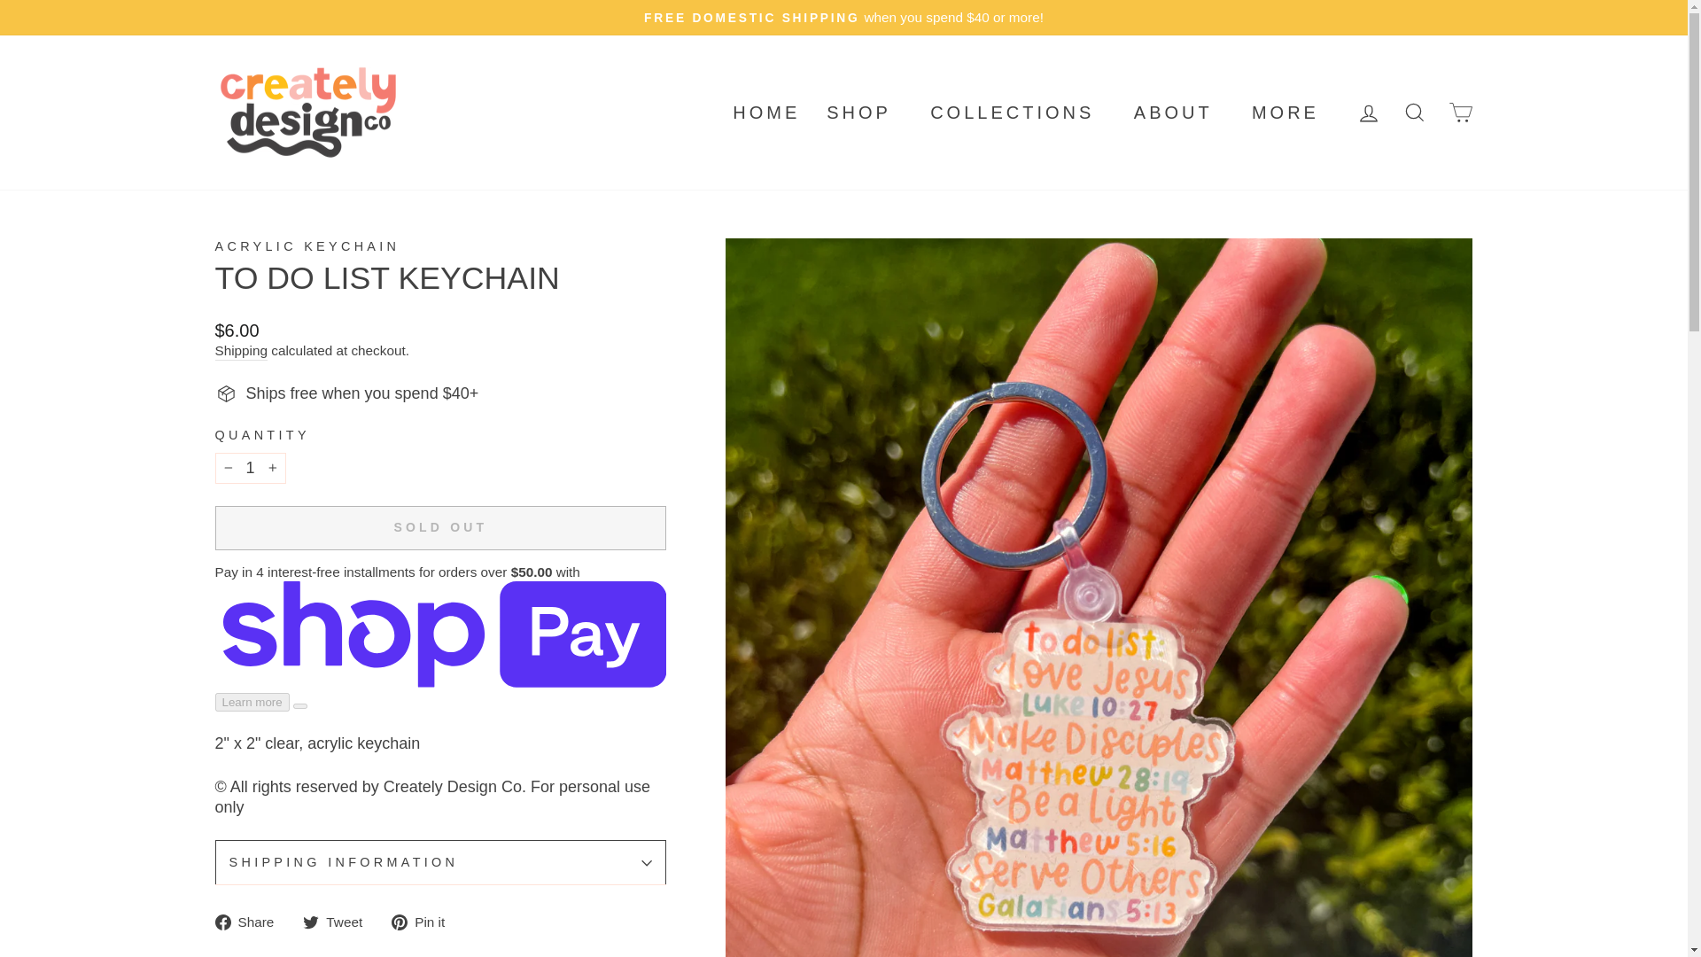 This screenshot has height=957, width=1701. Describe the element at coordinates (1368, 113) in the screenshot. I see `ACCOUNT` at that location.